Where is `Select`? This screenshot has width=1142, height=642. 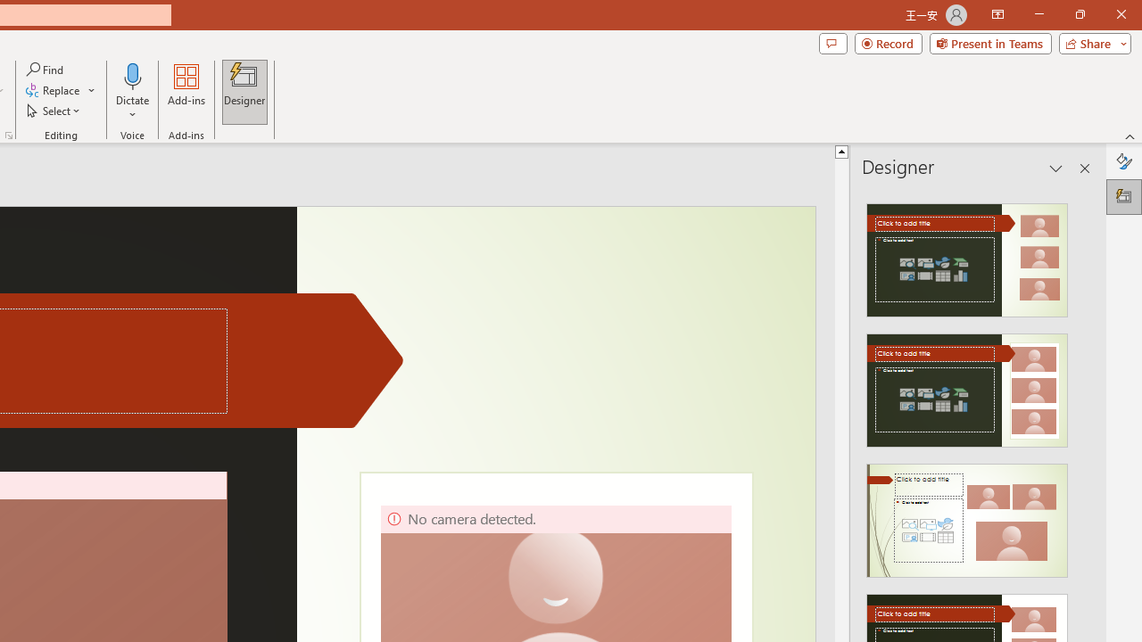
Select is located at coordinates (54, 111).